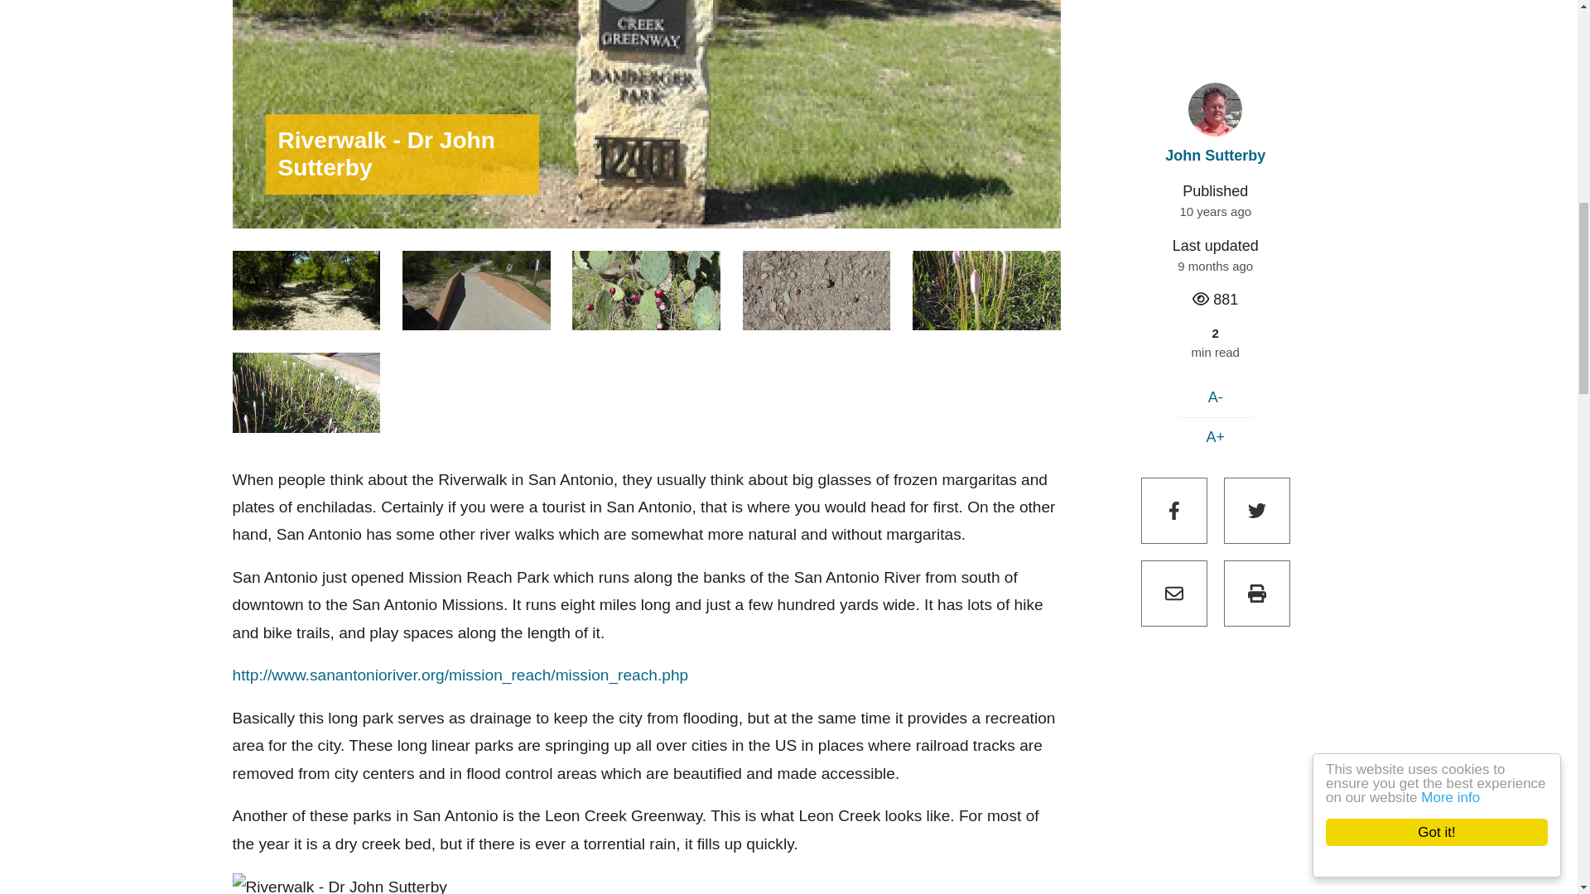 The image size is (1590, 894). Describe the element at coordinates (340, 884) in the screenshot. I see `Riverwalk - Dr John Sutterby` at that location.